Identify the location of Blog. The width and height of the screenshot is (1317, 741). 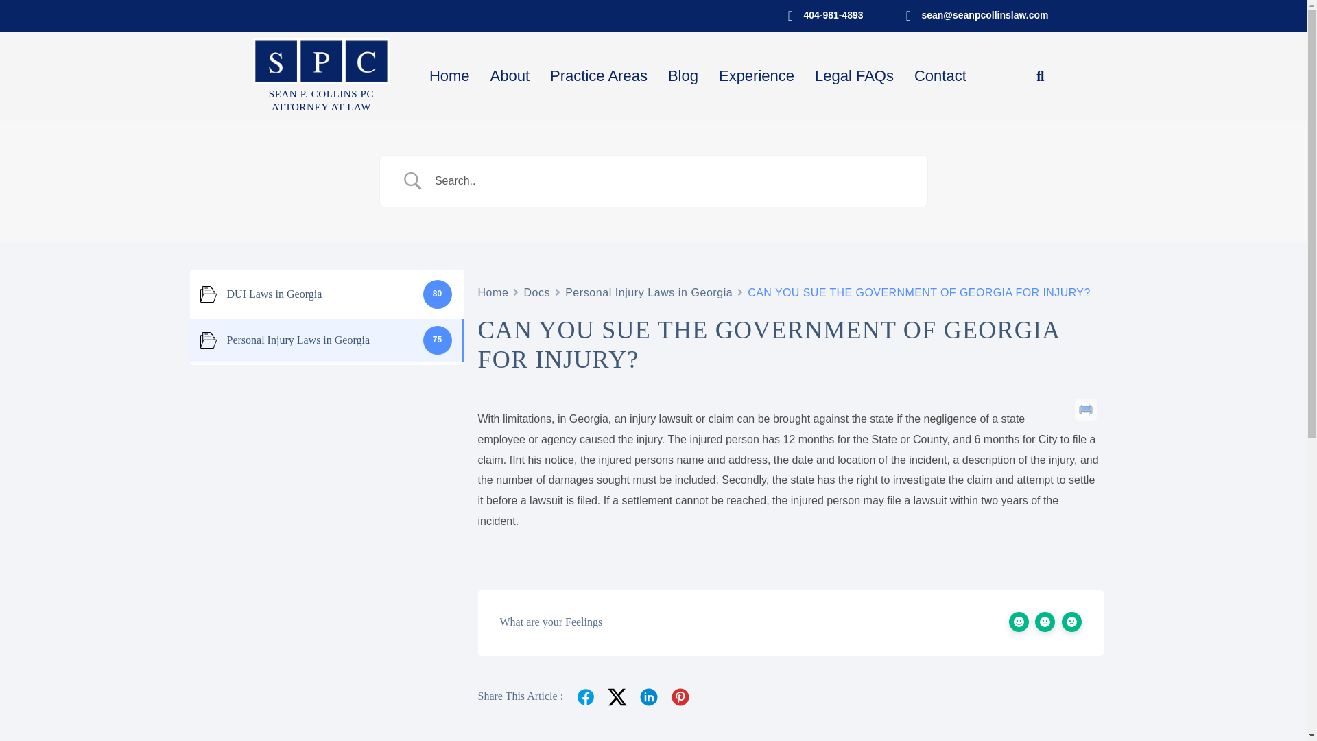
(493, 292).